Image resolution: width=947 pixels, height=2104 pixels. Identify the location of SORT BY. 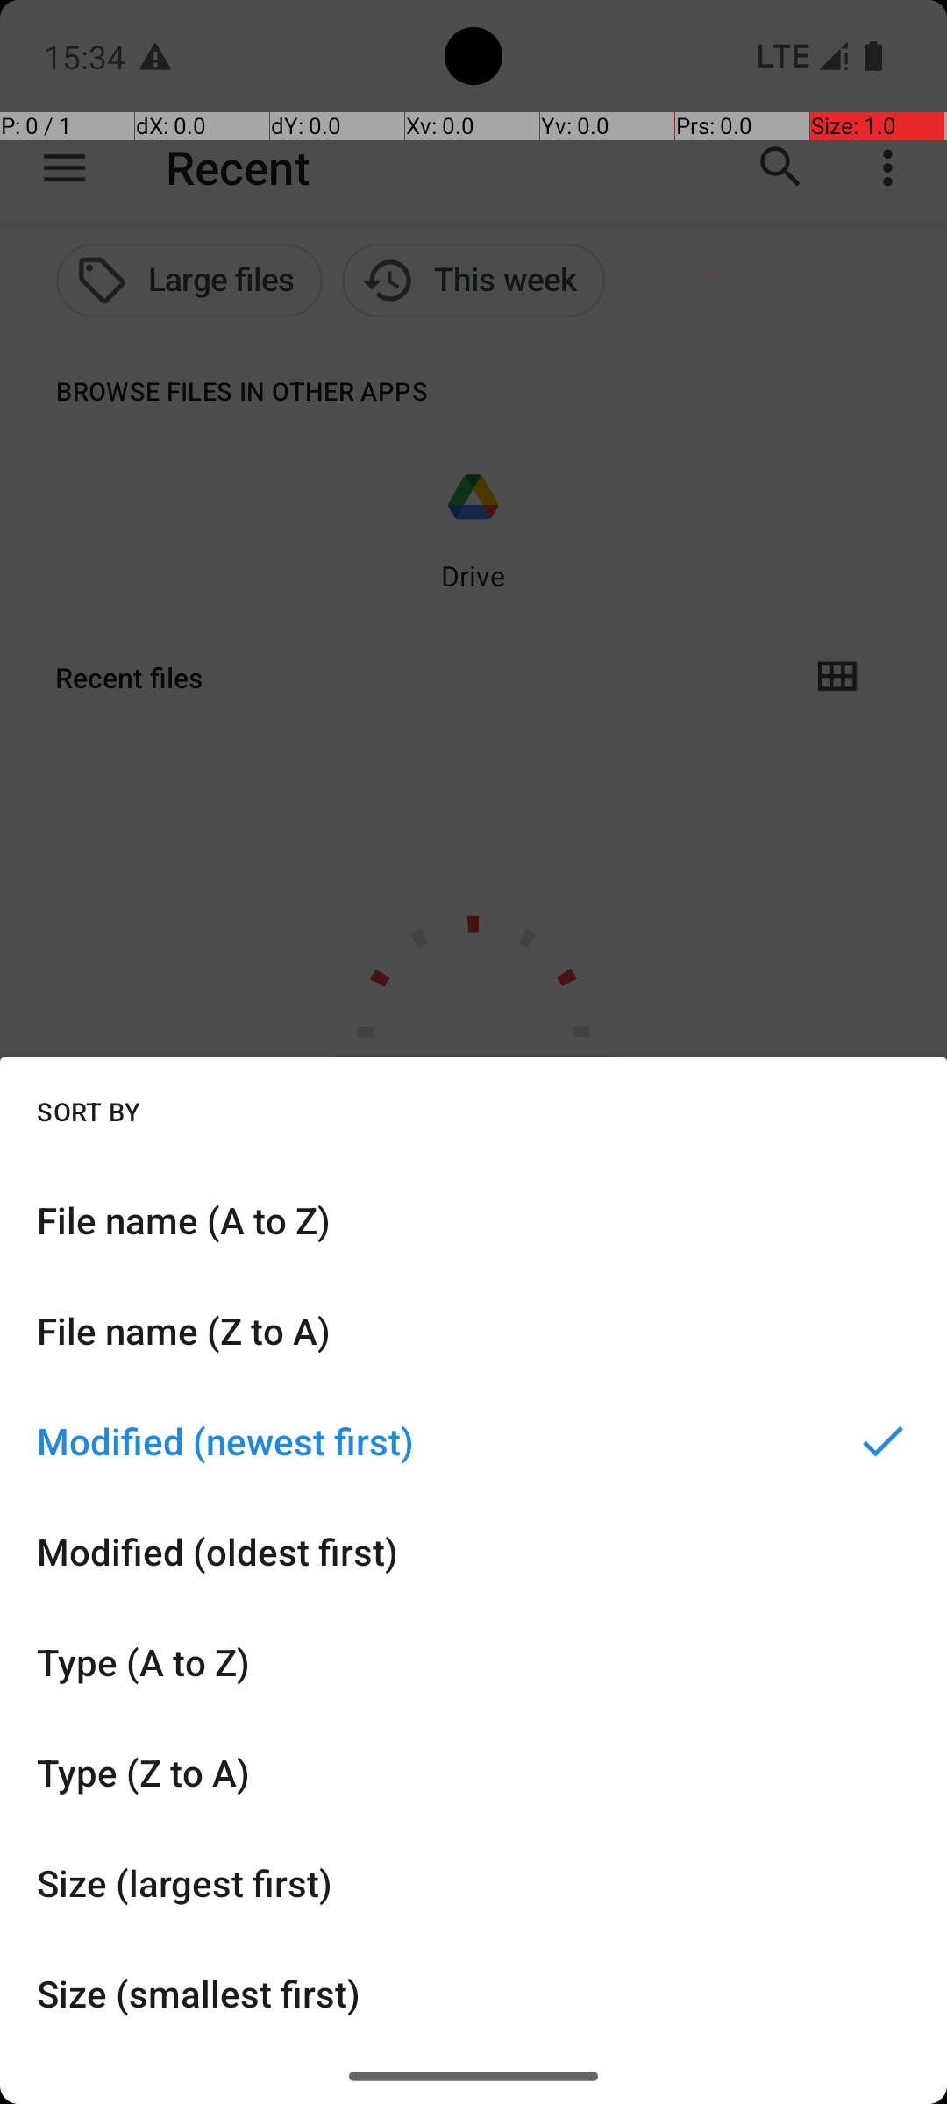
(89, 1111).